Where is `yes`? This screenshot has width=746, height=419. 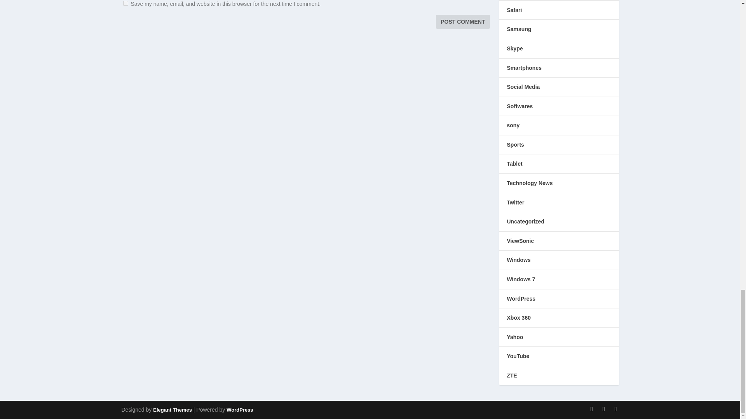 yes is located at coordinates (125, 3).